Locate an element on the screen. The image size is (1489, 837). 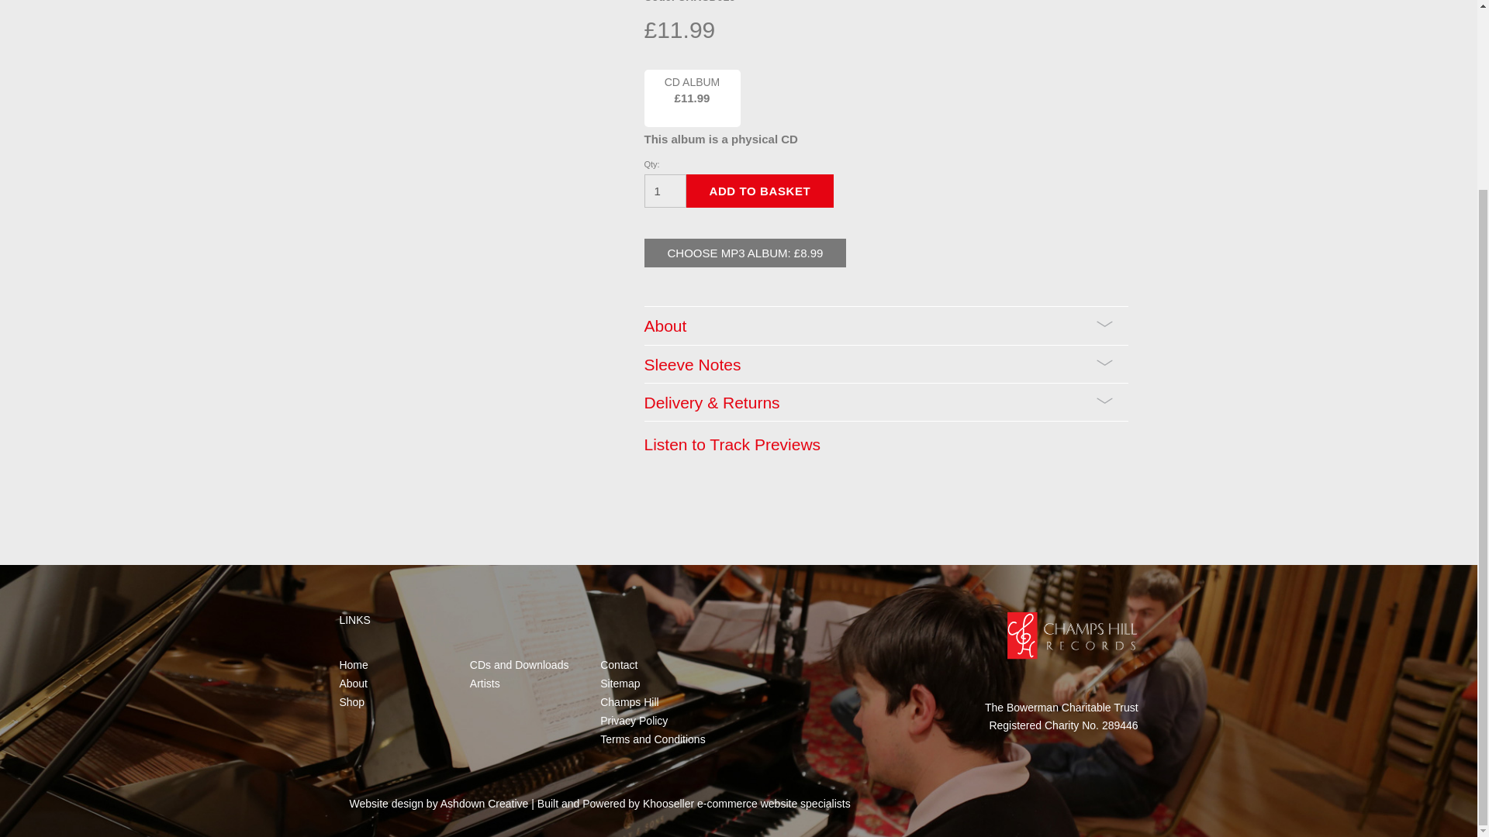
CD Album is located at coordinates (692, 98).